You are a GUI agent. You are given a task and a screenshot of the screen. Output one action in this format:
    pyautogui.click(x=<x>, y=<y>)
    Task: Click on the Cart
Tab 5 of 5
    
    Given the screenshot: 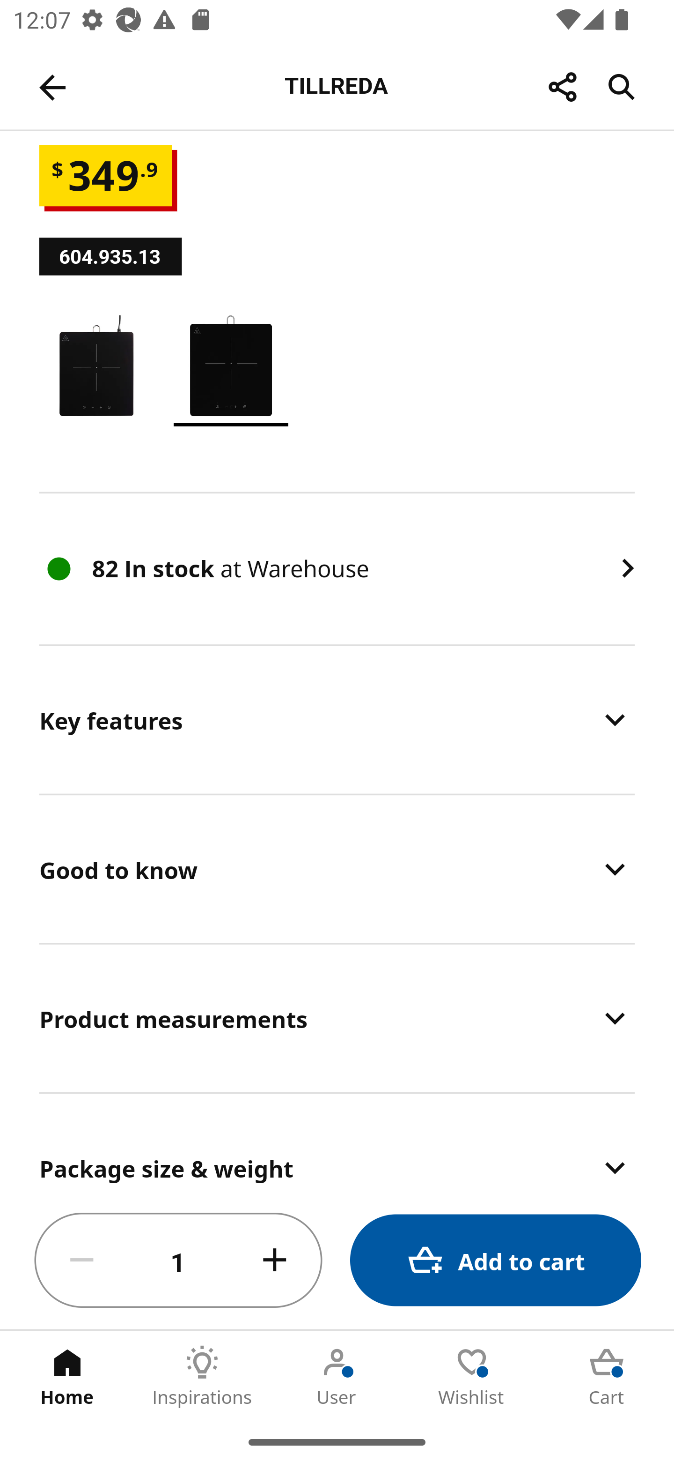 What is the action you would take?
    pyautogui.click(x=607, y=1376)
    